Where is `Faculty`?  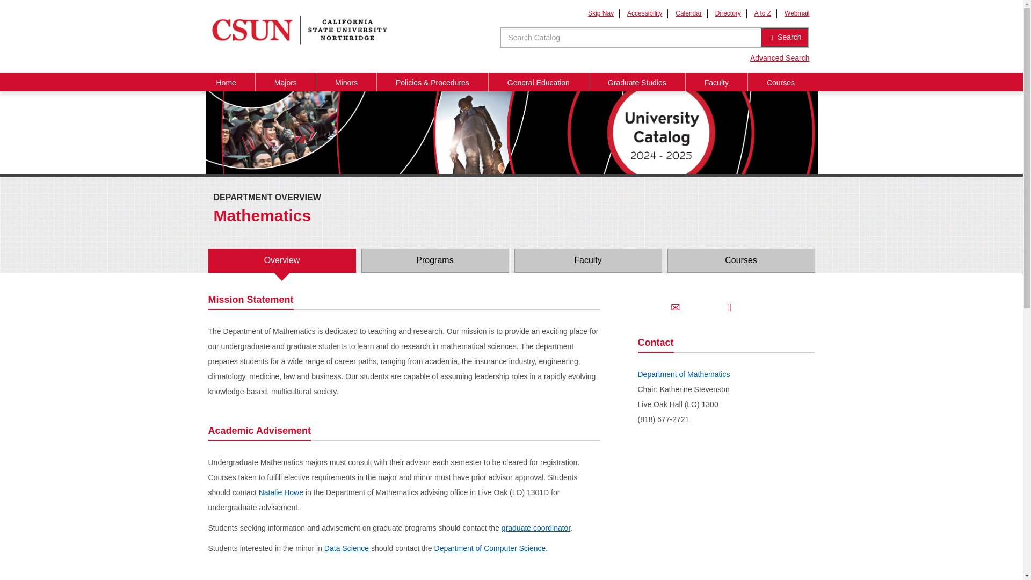
Faculty is located at coordinates (588, 260).